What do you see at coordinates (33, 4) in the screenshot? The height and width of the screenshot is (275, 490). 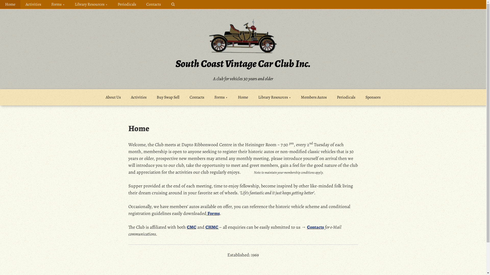 I see `Activities` at bounding box center [33, 4].